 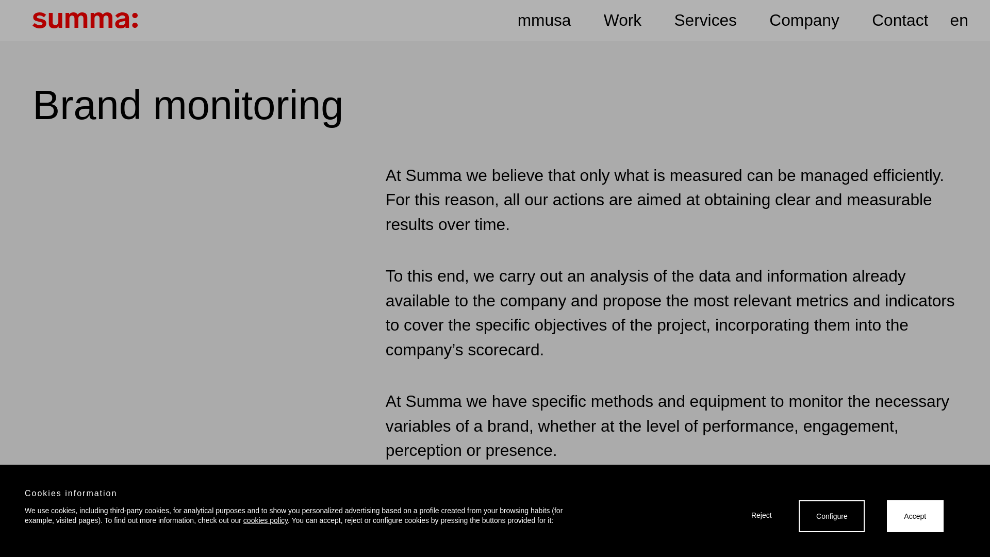 I want to click on Call us and together we will make them come true, so click(x=496, y=461).